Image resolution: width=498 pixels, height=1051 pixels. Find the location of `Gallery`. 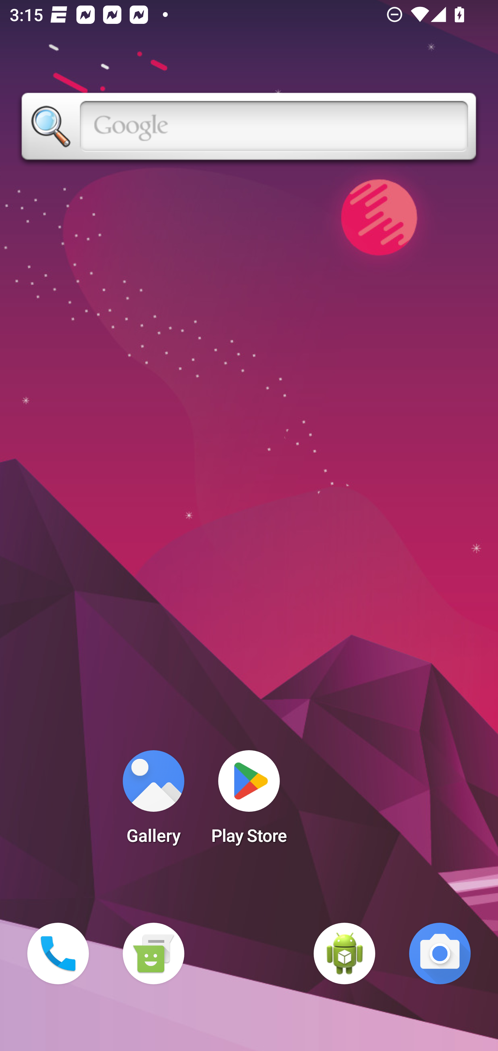

Gallery is located at coordinates (153, 801).